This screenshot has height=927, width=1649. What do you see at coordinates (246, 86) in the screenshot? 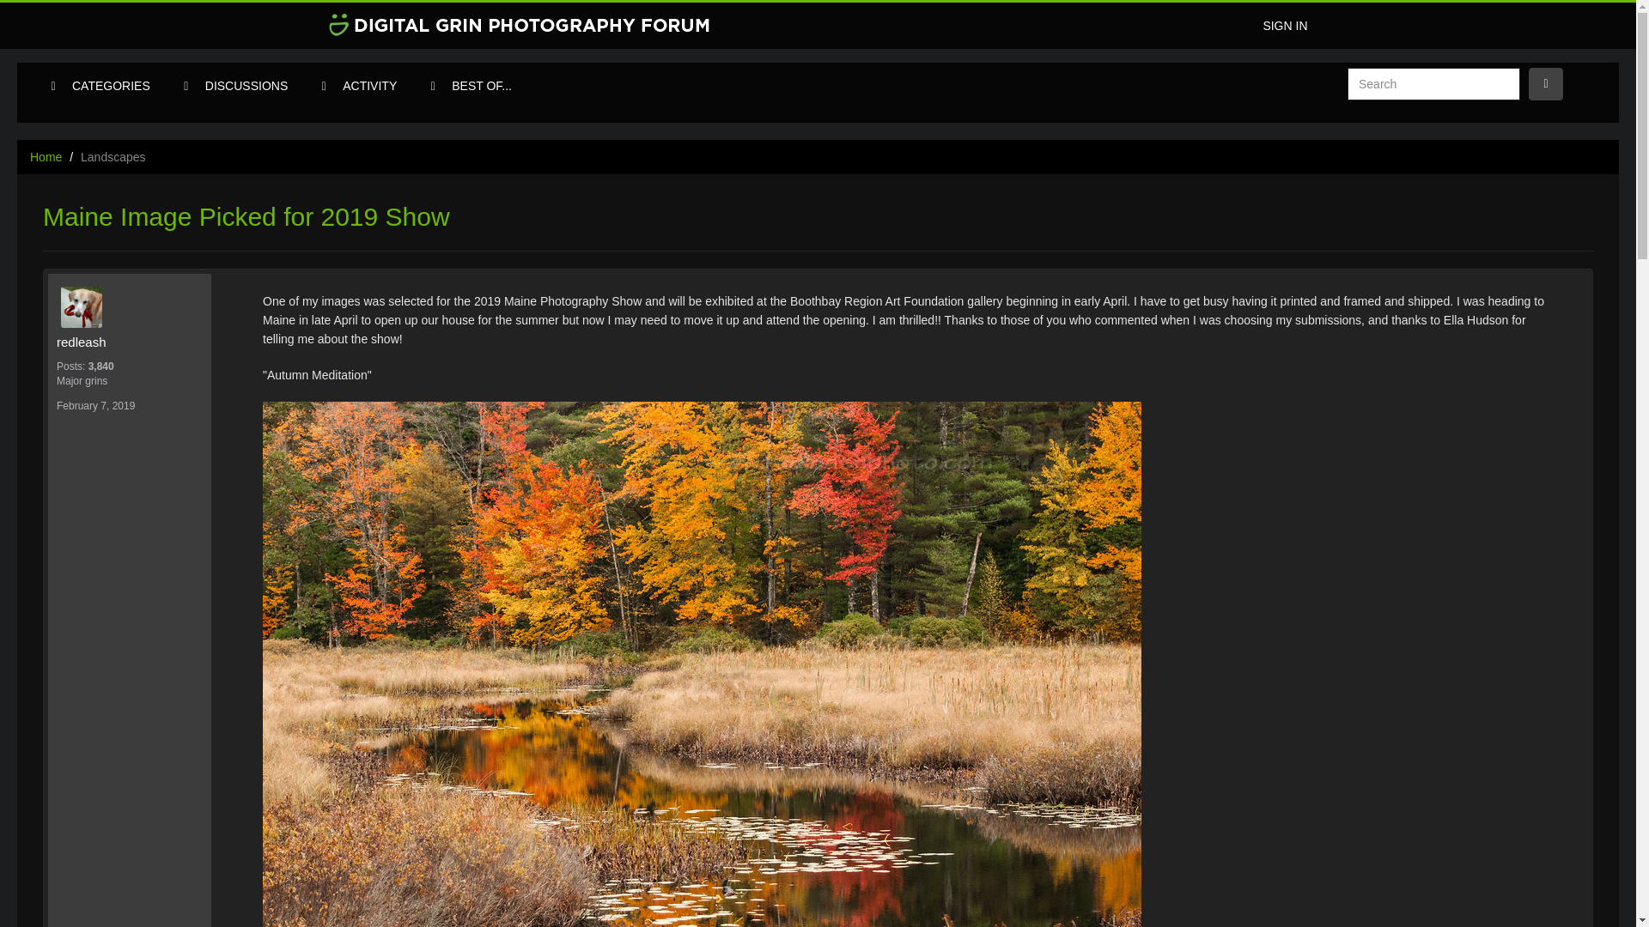
I see `DISCUSSIONS` at bounding box center [246, 86].